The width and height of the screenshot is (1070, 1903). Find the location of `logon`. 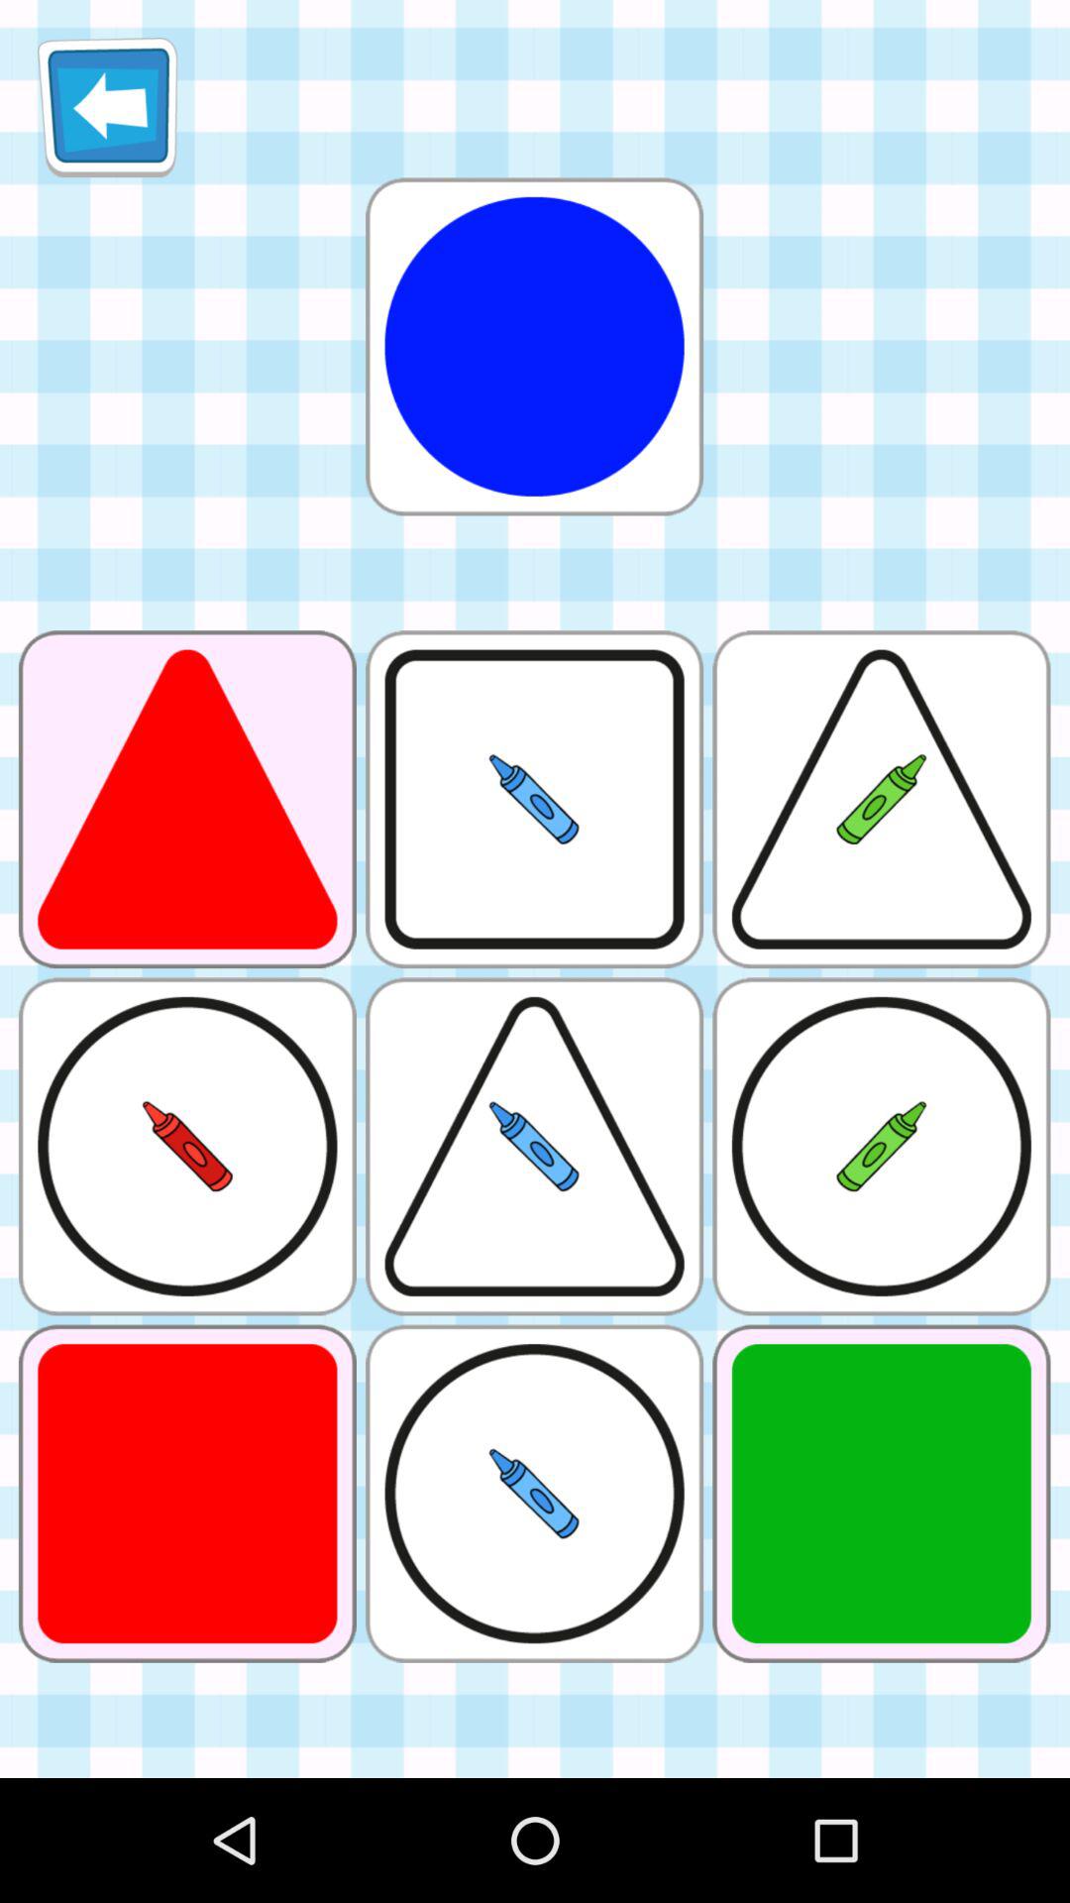

logon is located at coordinates (534, 347).